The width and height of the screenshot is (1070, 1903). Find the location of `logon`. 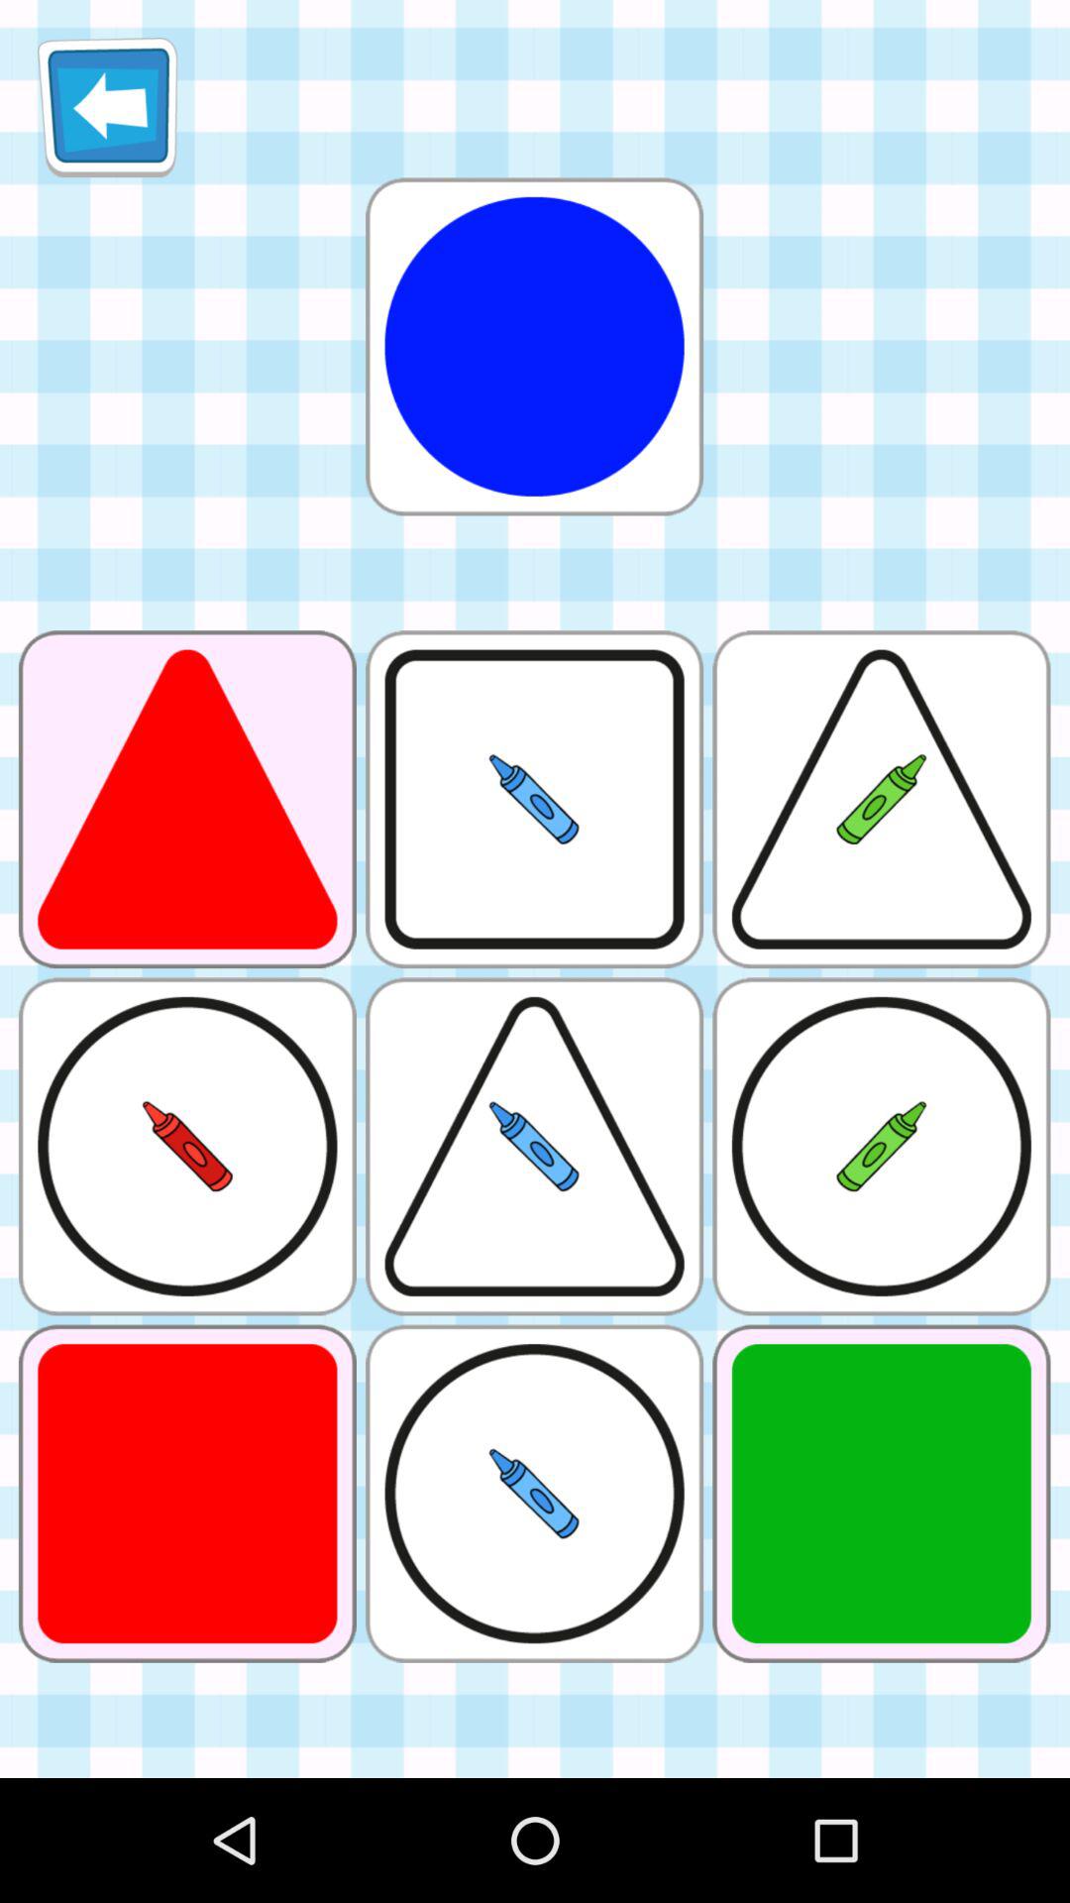

logon is located at coordinates (534, 347).